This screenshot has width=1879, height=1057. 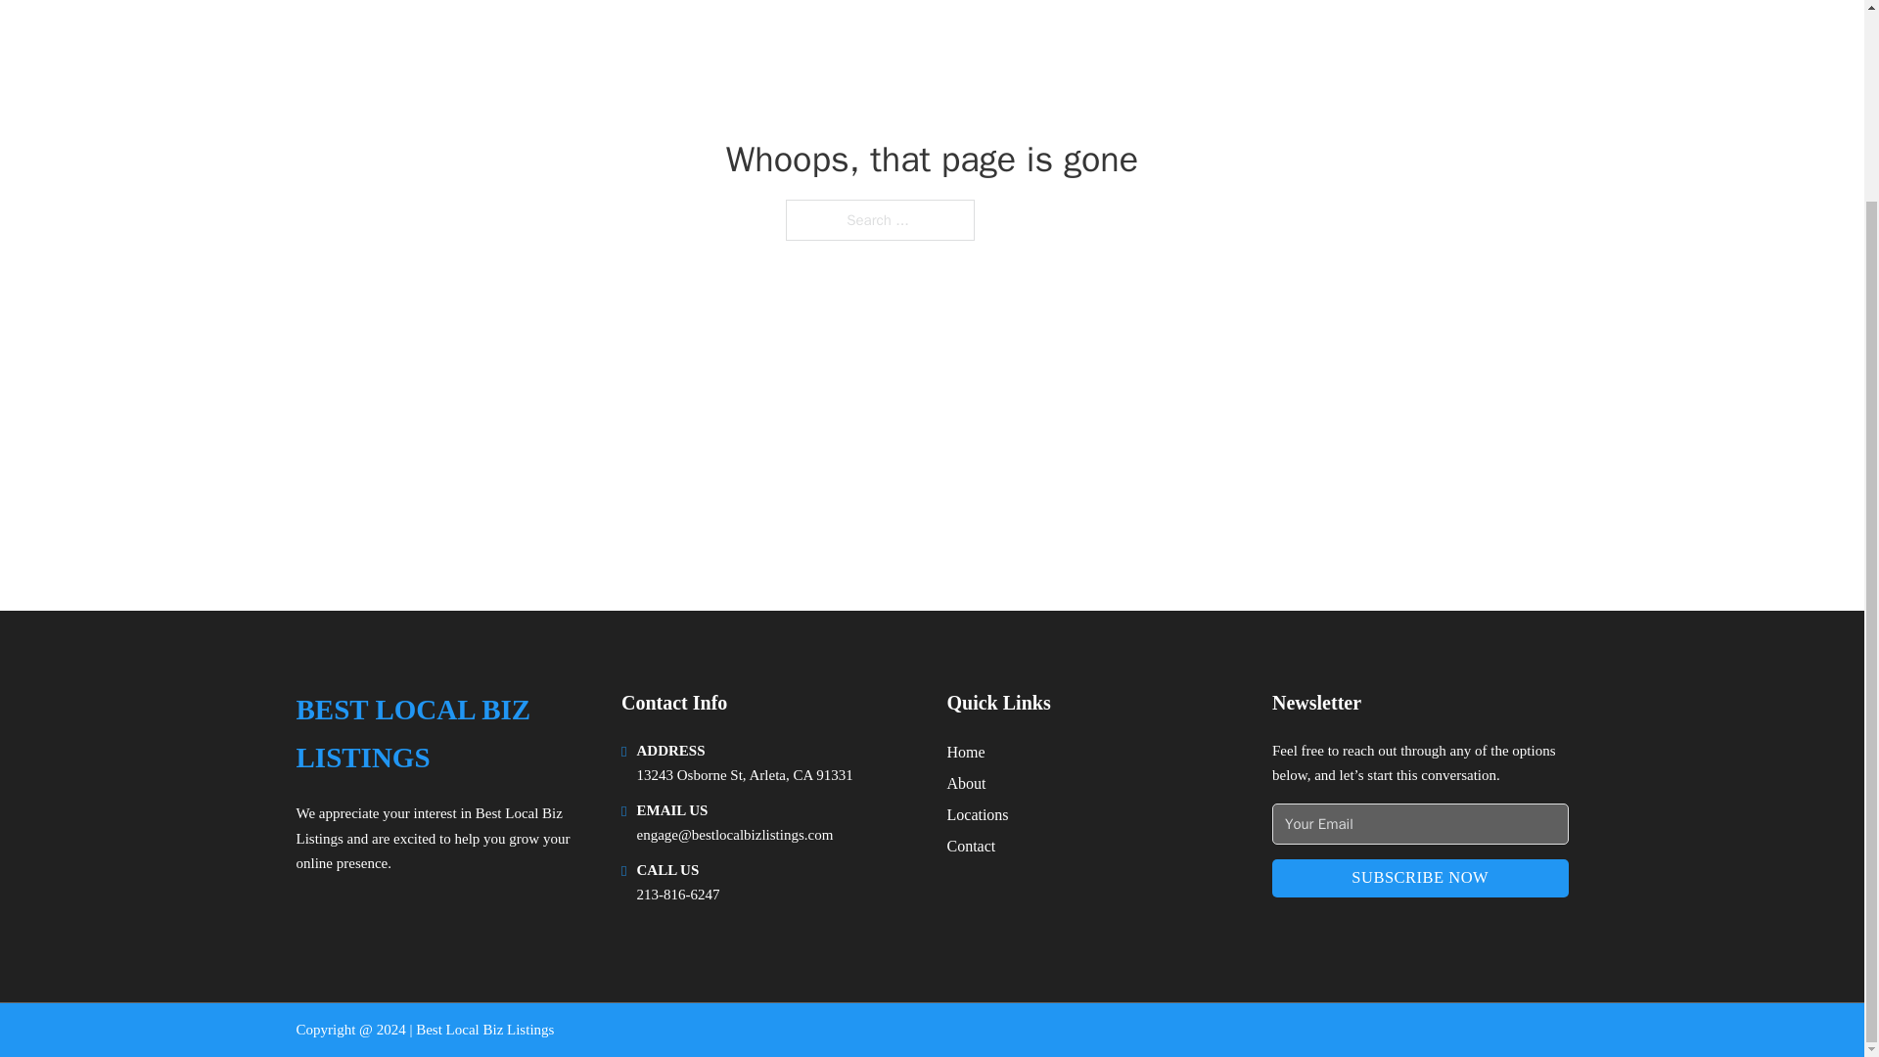 I want to click on Contact, so click(x=971, y=846).